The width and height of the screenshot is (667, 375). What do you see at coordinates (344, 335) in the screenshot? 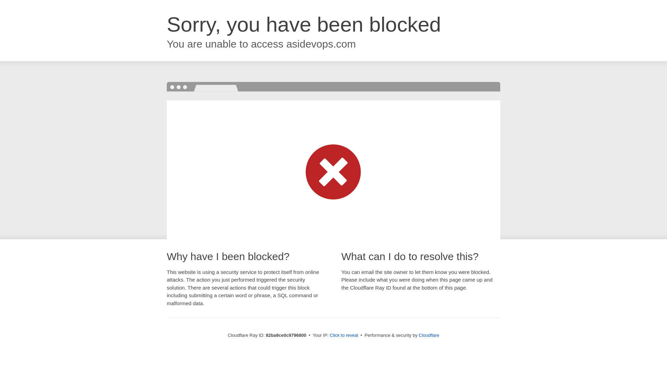
I see `Click to reveal` at bounding box center [344, 335].